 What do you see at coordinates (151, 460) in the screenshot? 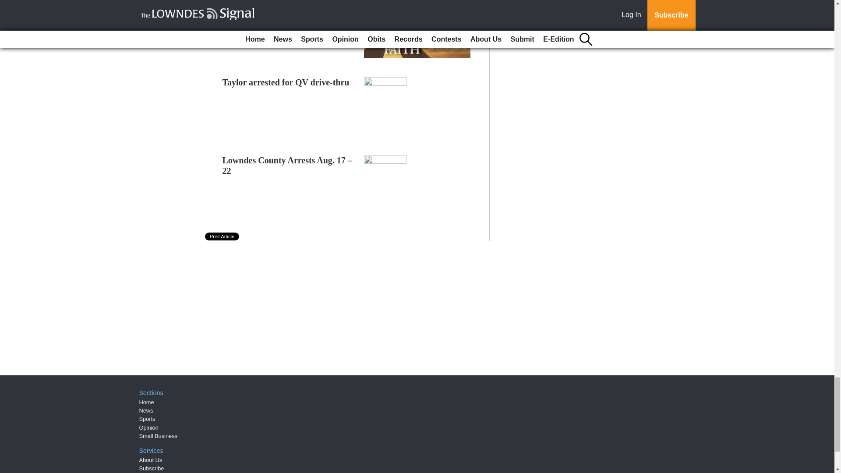
I see `About Us` at bounding box center [151, 460].